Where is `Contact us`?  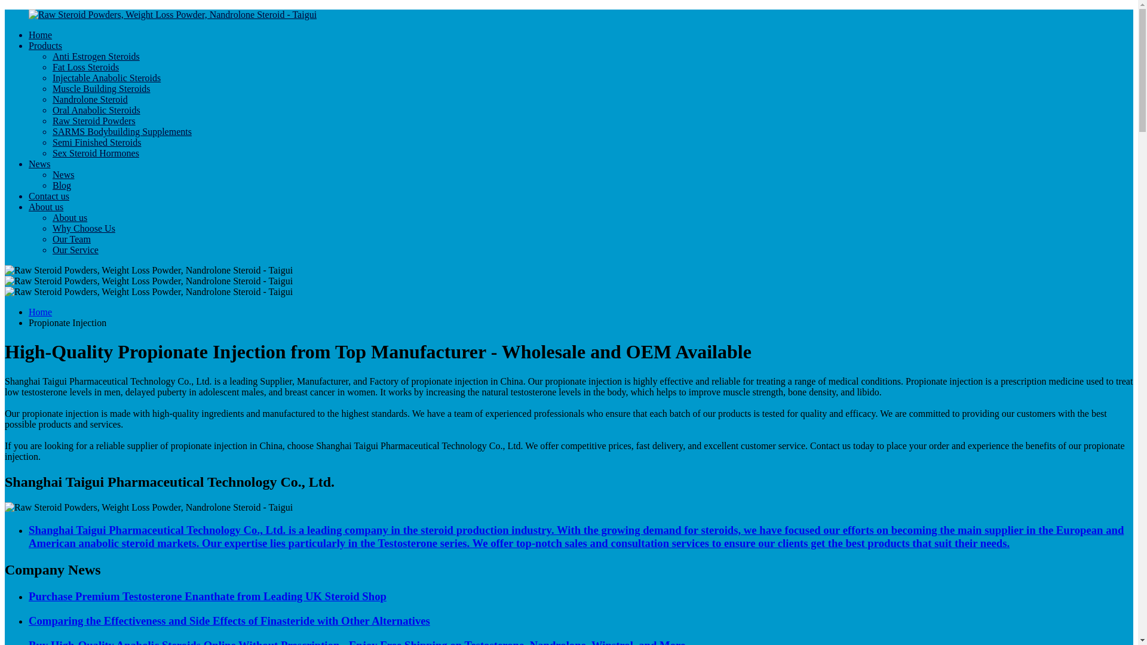 Contact us is located at coordinates (49, 196).